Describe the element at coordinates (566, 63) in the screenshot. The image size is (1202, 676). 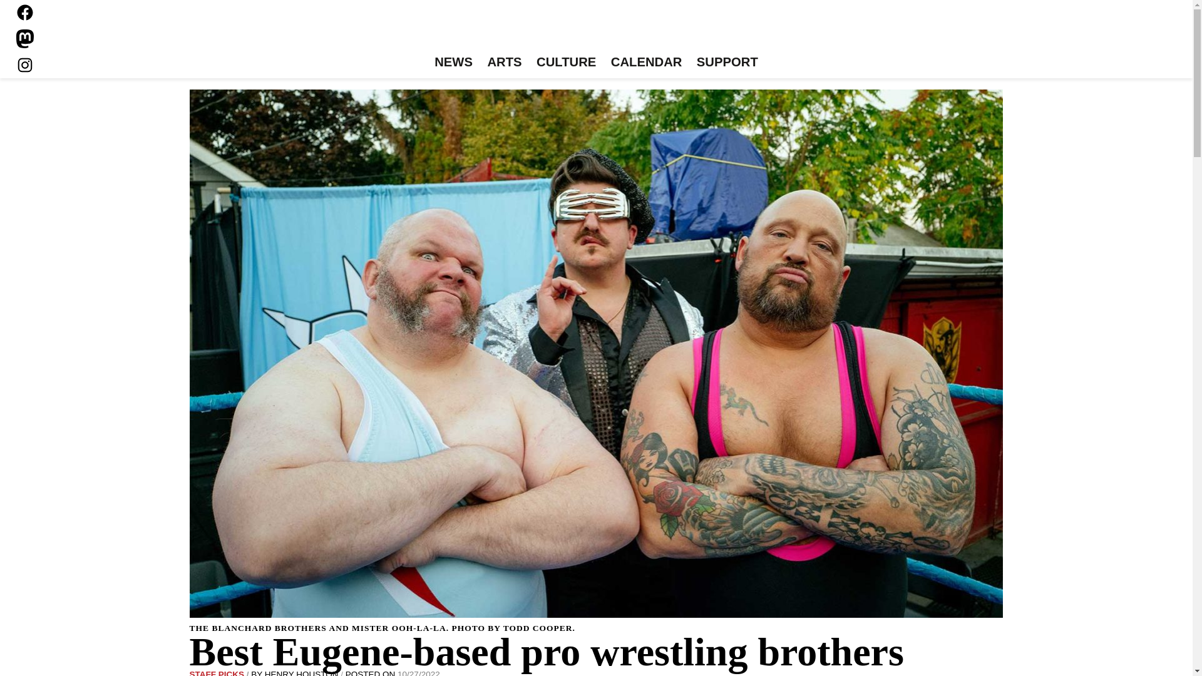
I see `CULTURE` at that location.